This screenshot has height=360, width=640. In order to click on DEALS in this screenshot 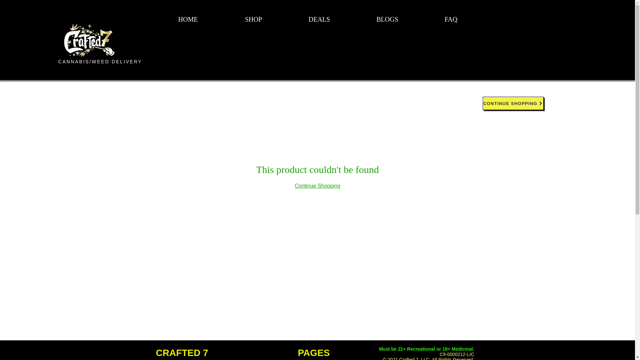, I will do `click(319, 19)`.